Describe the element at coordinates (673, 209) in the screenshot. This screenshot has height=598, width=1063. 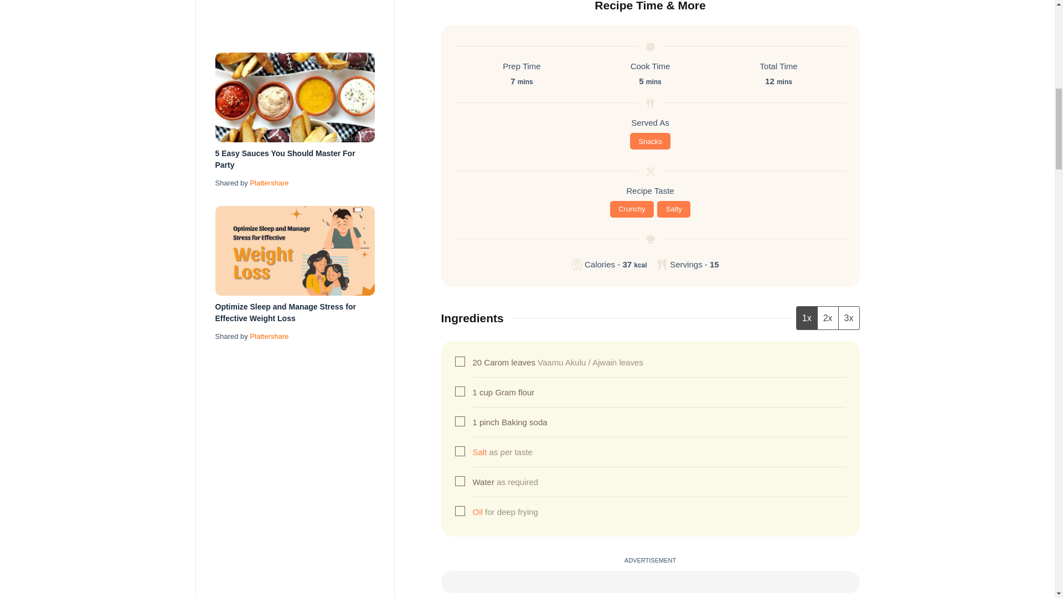
I see `Salty` at that location.